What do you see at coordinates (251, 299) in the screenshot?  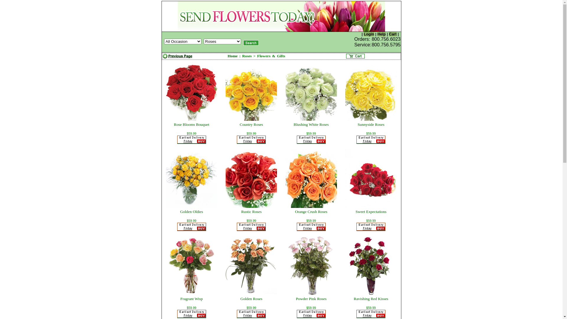 I see `Golden Roses` at bounding box center [251, 299].